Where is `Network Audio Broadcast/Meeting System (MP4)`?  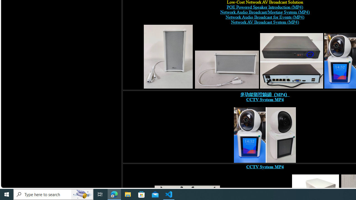
Network Audio Broadcast/Meeting System (MP4) is located at coordinates (265, 12).